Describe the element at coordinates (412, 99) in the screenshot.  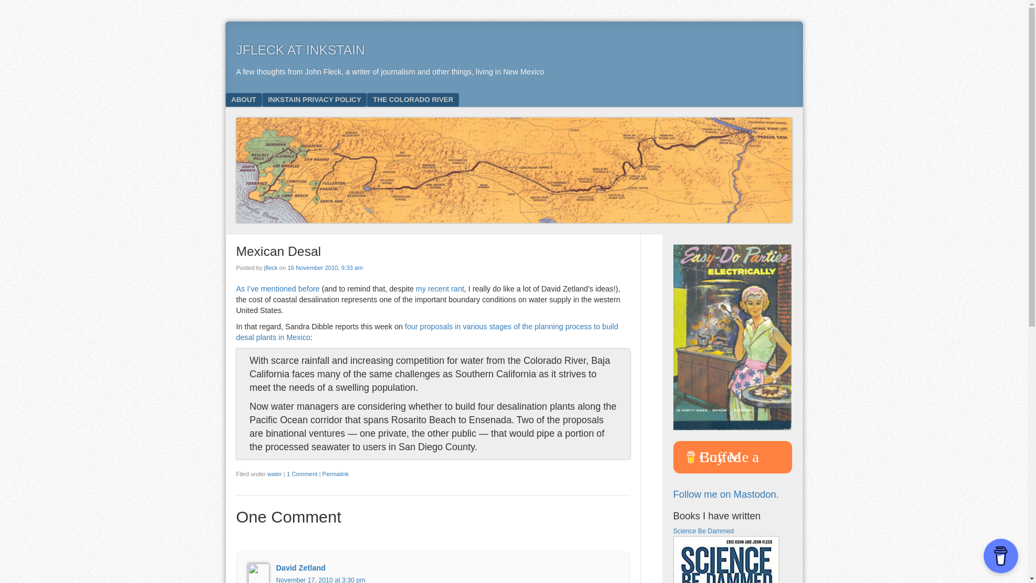
I see `THE COLORADO RIVER` at that location.